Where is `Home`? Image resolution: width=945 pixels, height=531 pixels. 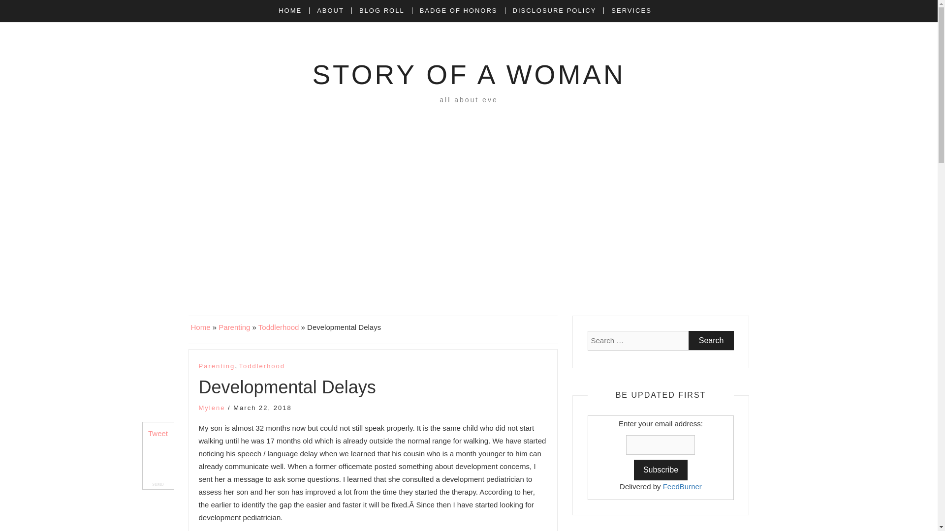
Home is located at coordinates (201, 326).